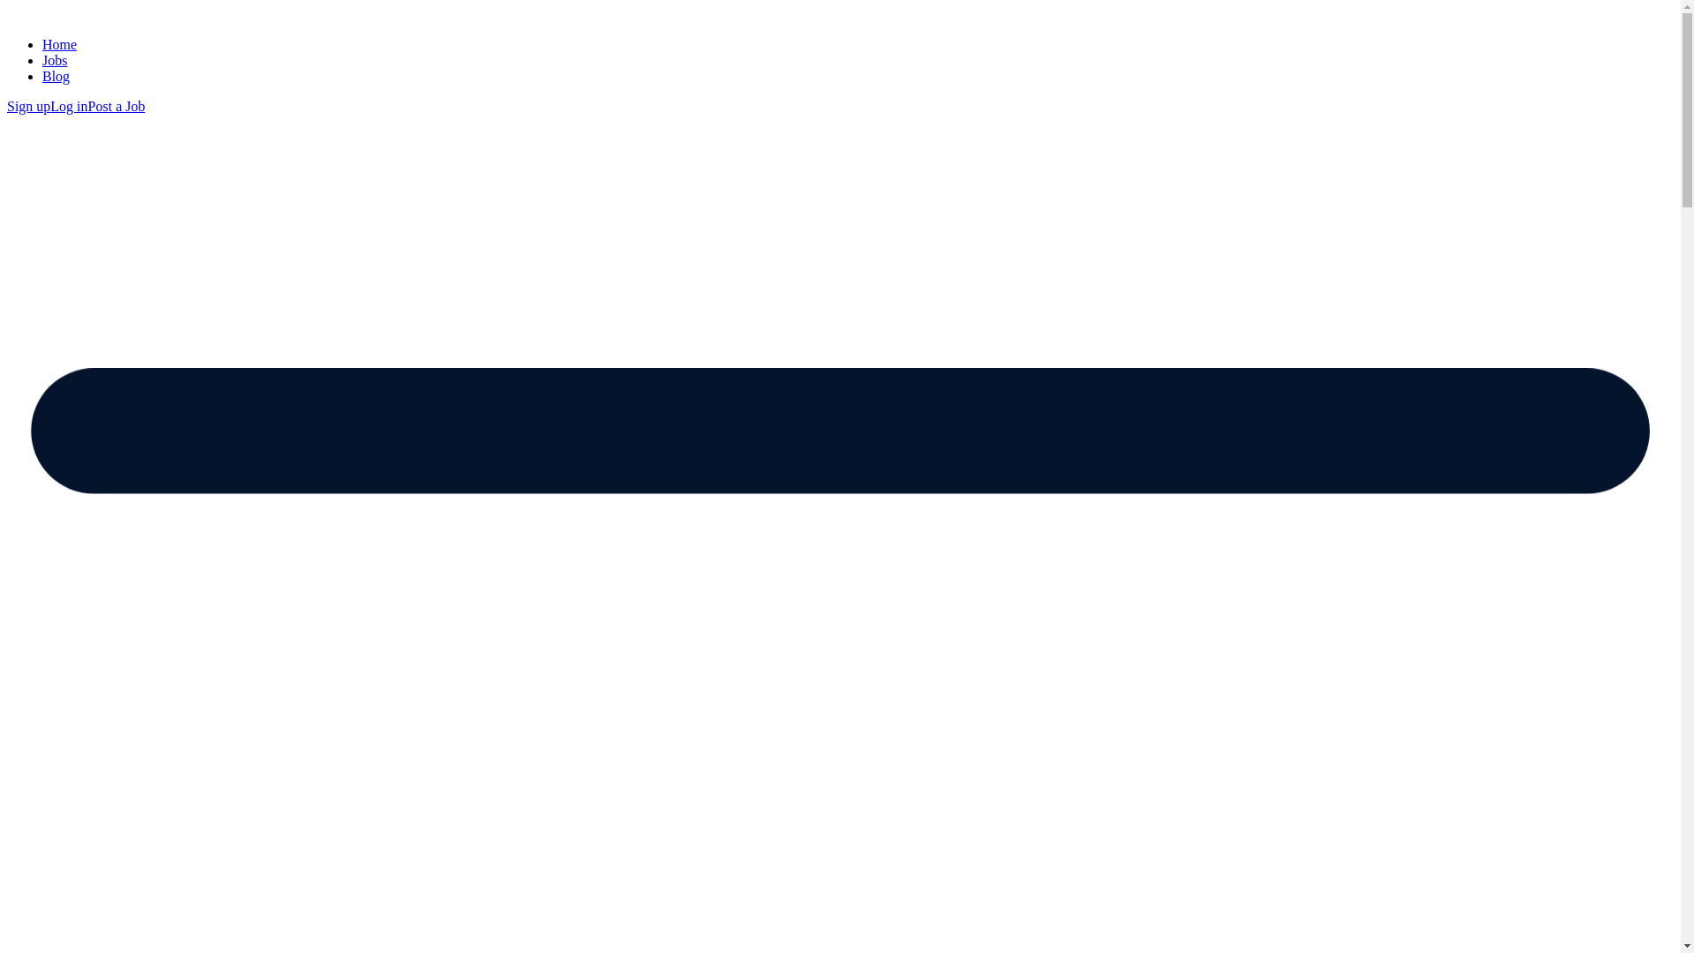  Describe the element at coordinates (69, 106) in the screenshot. I see `Log in` at that location.